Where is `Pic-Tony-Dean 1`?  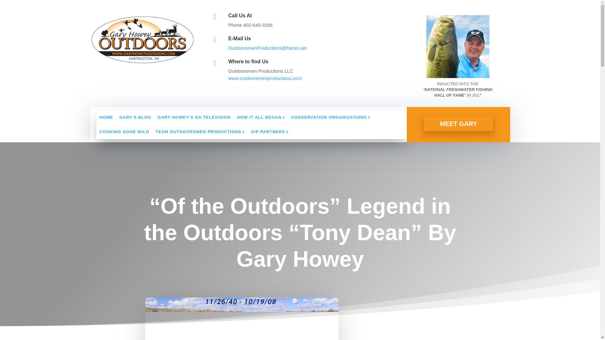 Pic-Tony-Dean 1 is located at coordinates (241, 319).